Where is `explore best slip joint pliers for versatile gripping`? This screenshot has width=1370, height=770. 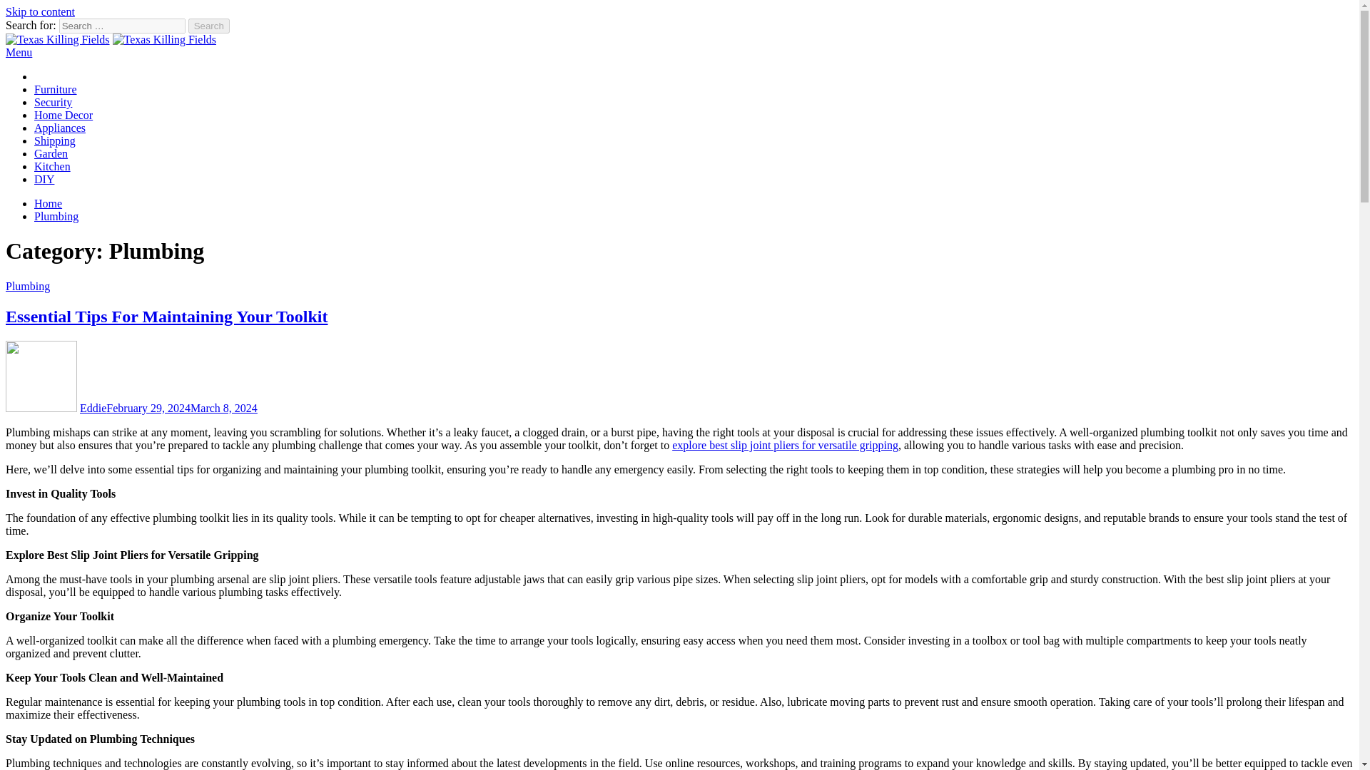 explore best slip joint pliers for versatile gripping is located at coordinates (785, 445).